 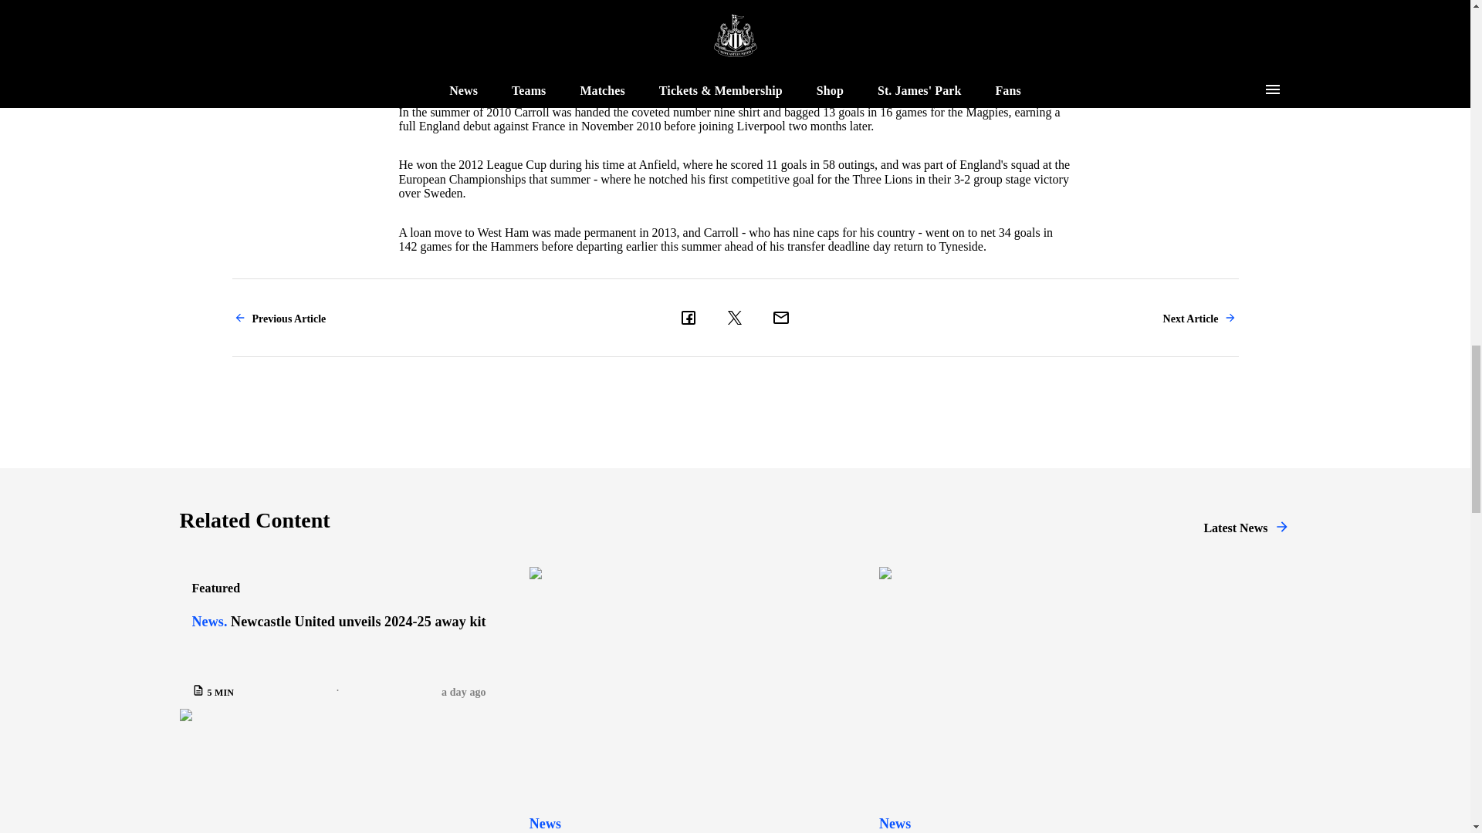 I want to click on Previous Article, so click(x=279, y=318).